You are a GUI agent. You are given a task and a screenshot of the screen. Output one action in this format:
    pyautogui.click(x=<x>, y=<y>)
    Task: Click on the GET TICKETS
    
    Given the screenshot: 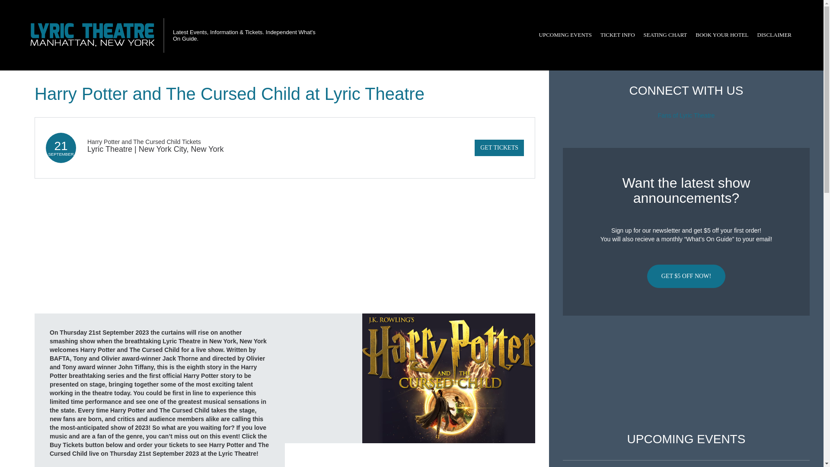 What is the action you would take?
    pyautogui.click(x=499, y=147)
    